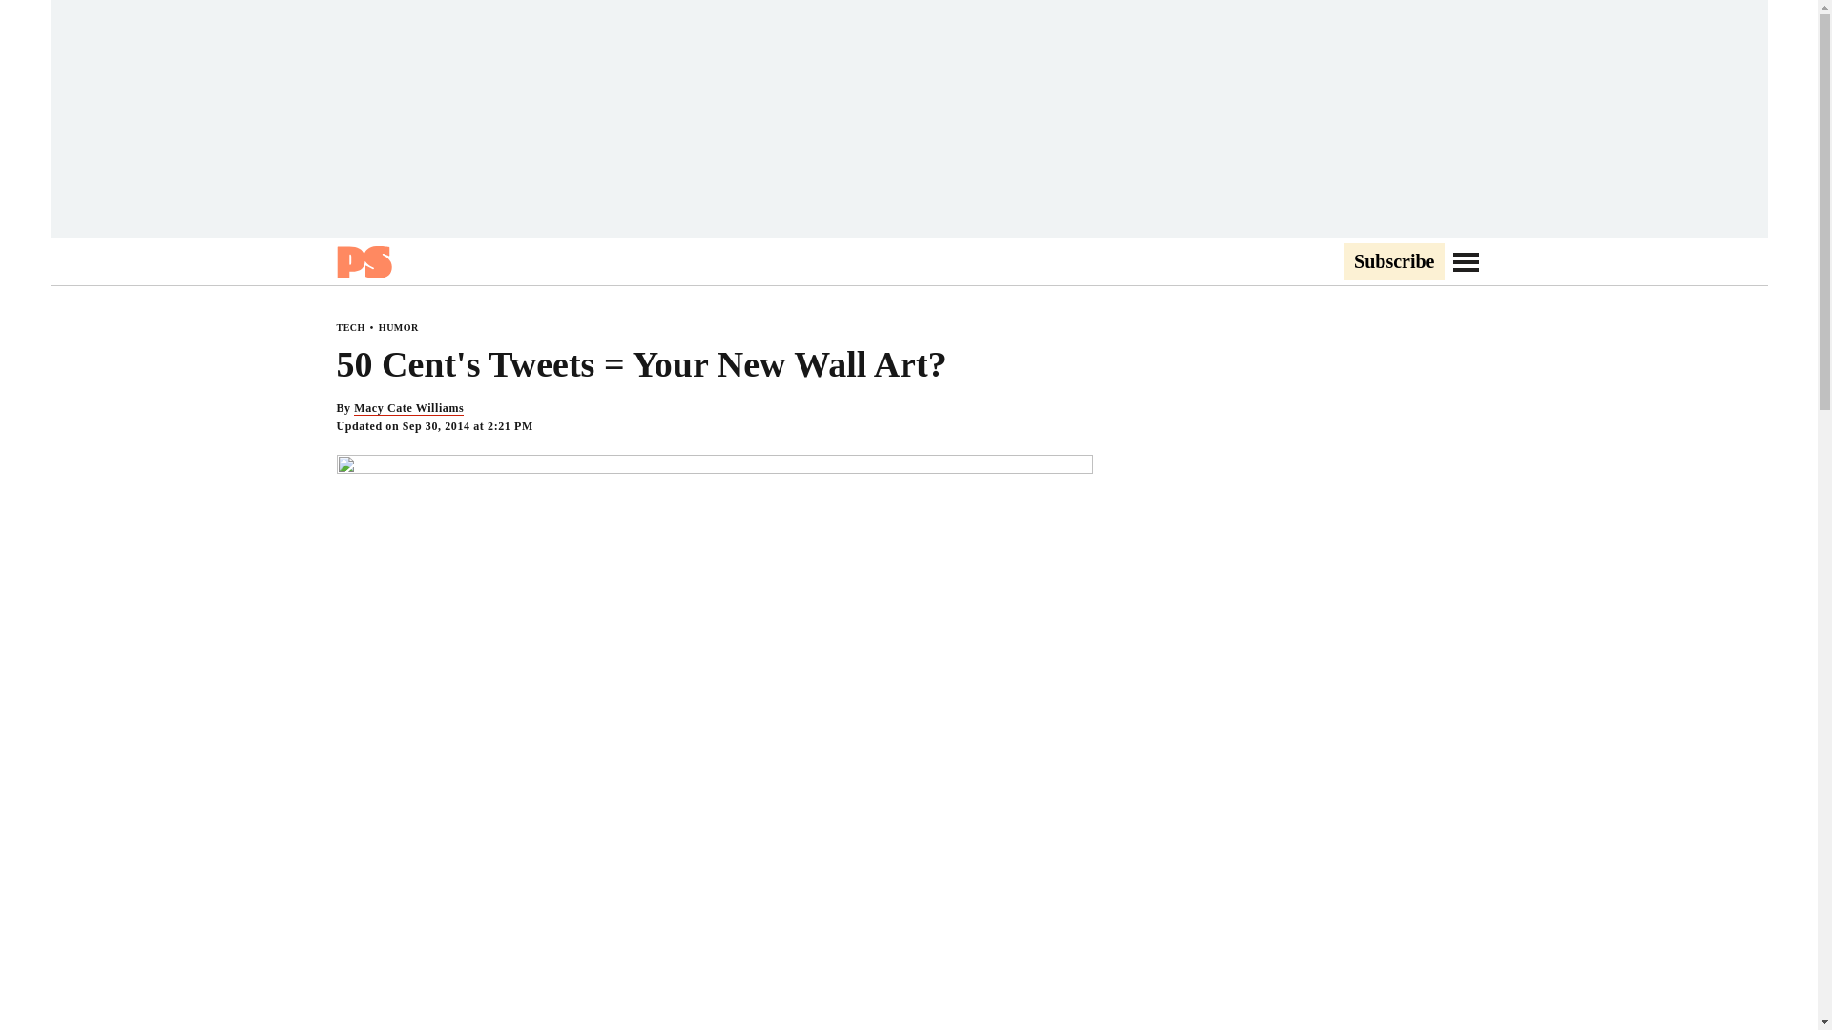  I want to click on Subscribe, so click(1393, 262).